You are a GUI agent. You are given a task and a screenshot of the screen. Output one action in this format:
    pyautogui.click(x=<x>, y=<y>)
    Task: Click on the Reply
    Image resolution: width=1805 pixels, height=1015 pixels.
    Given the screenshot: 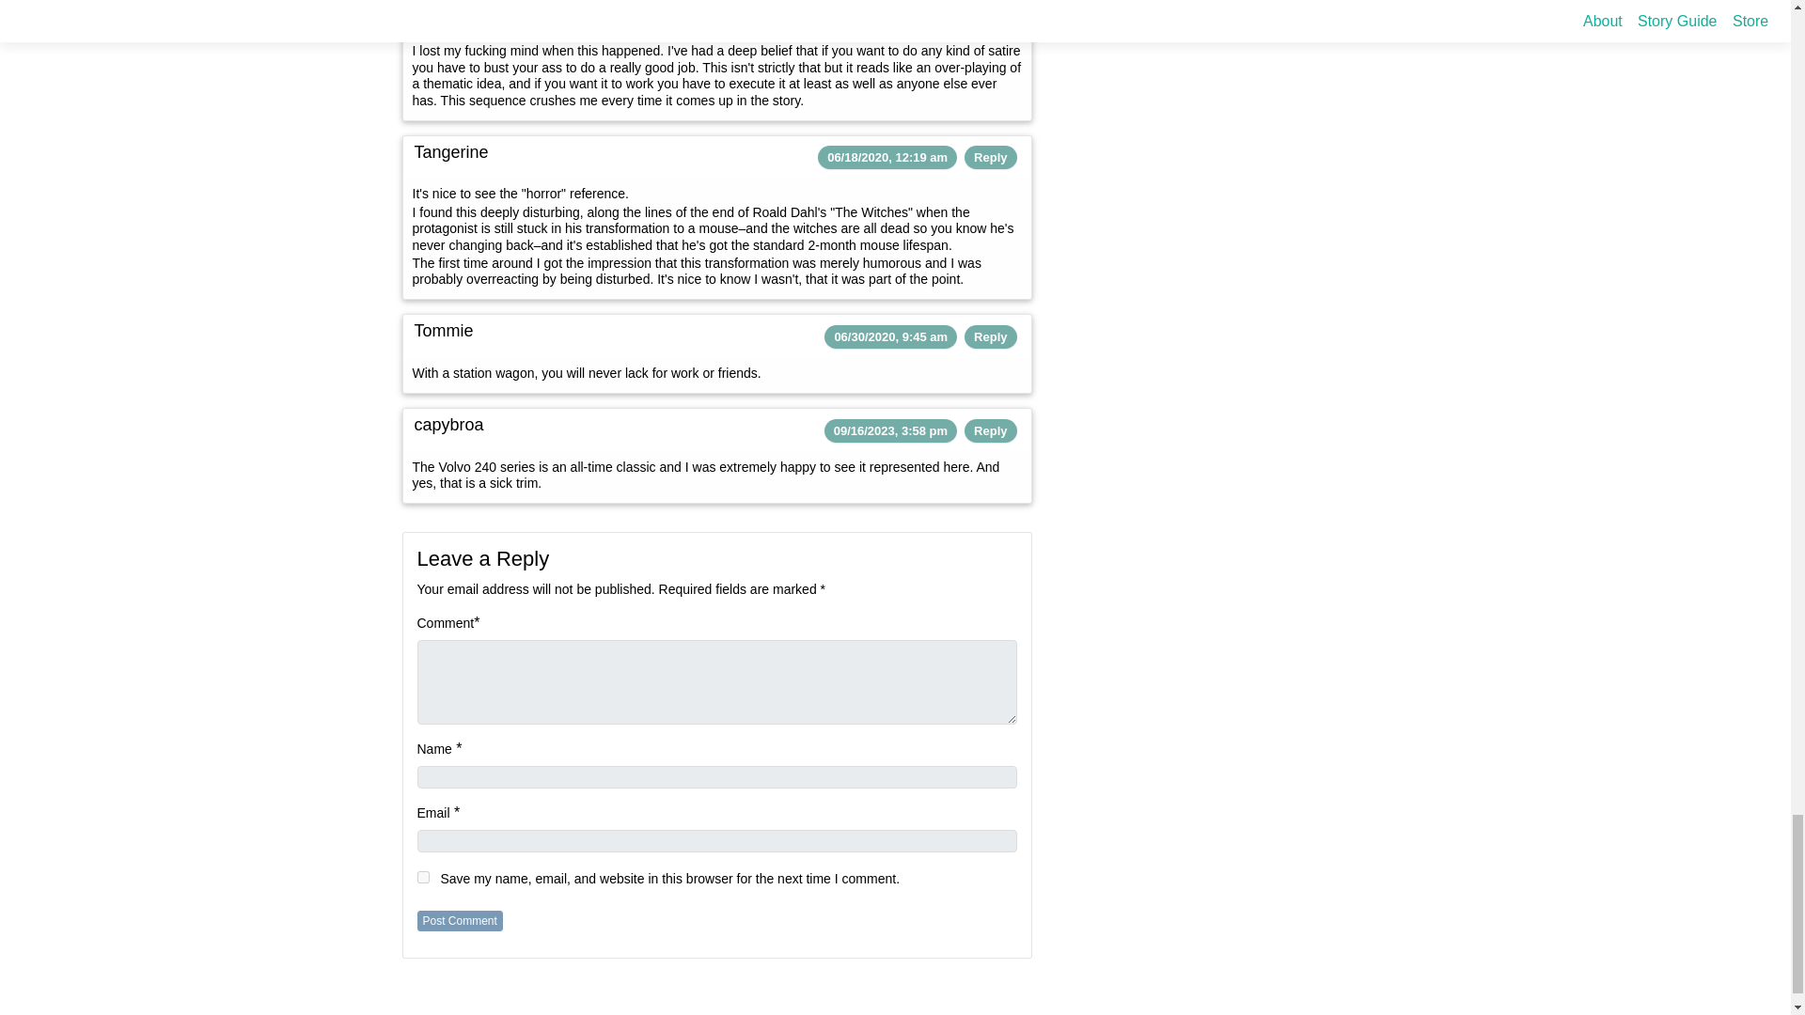 What is the action you would take?
    pyautogui.click(x=991, y=156)
    